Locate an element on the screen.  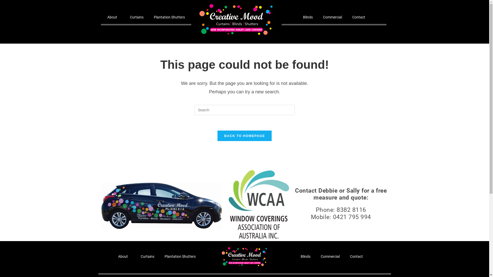
Commercial is located at coordinates (333, 17).